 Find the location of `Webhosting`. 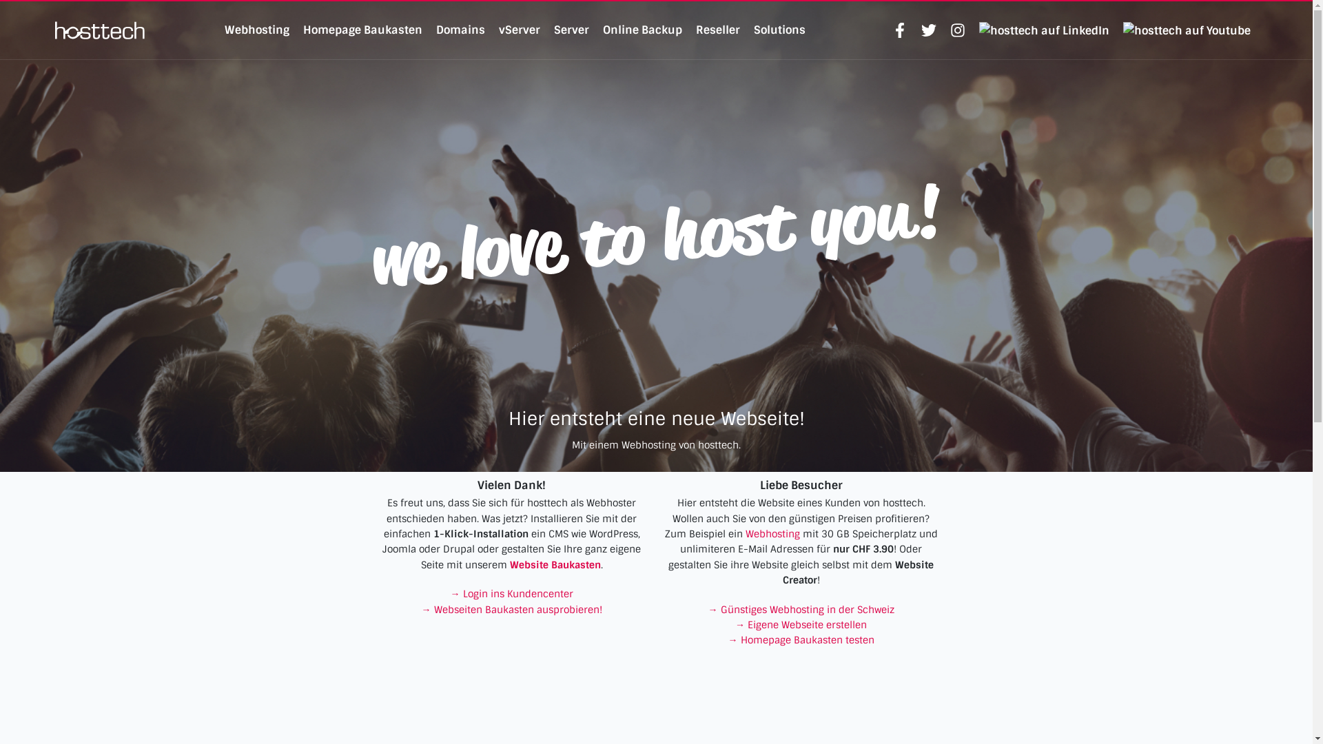

Webhosting is located at coordinates (773, 534).